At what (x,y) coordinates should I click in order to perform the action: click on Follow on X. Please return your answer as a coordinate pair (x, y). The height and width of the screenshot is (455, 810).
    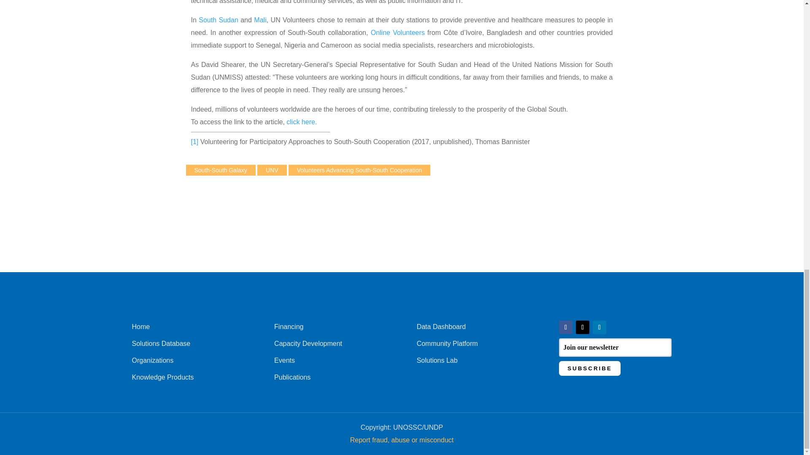
    Looking at the image, I should click on (583, 327).